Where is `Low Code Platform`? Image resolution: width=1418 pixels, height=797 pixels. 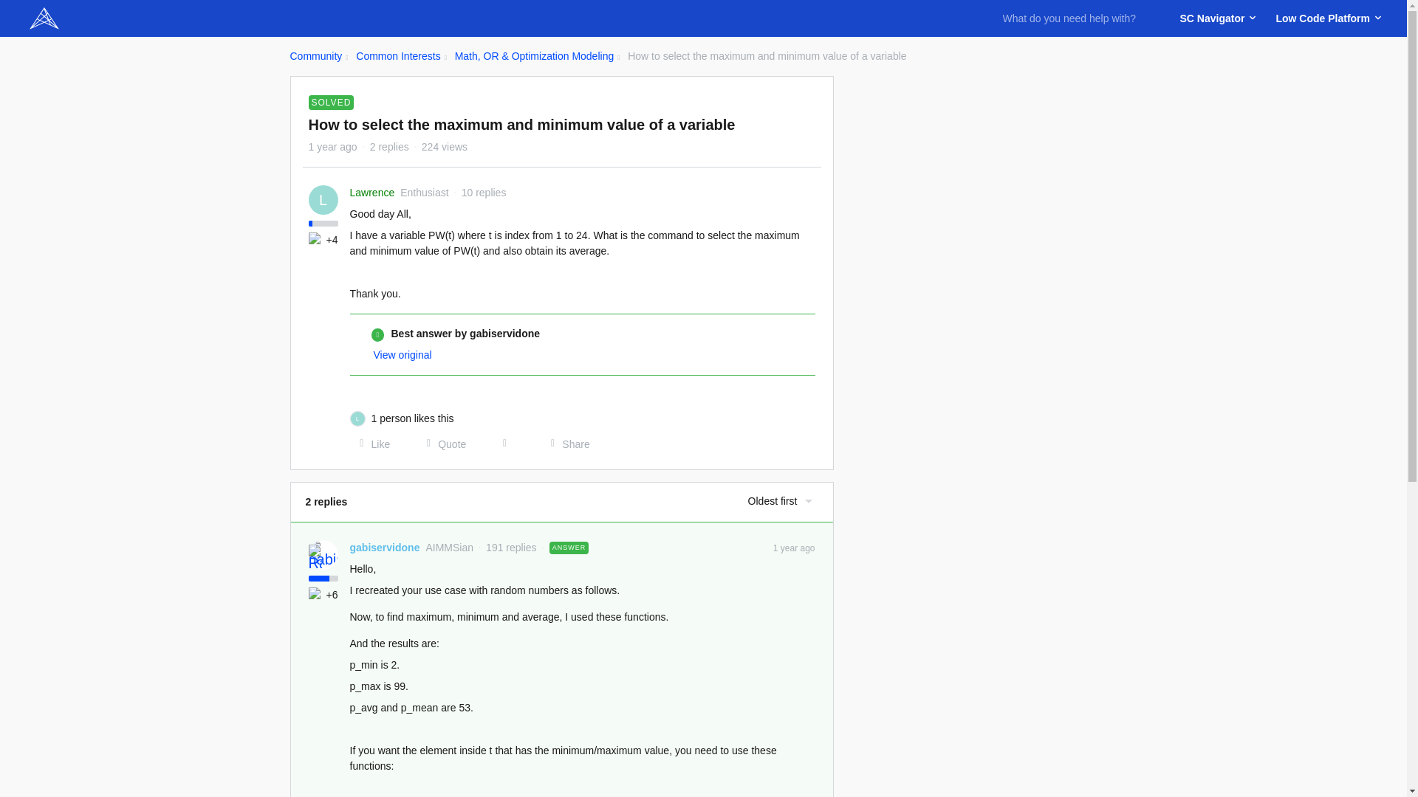
Low Code Platform is located at coordinates (1326, 18).